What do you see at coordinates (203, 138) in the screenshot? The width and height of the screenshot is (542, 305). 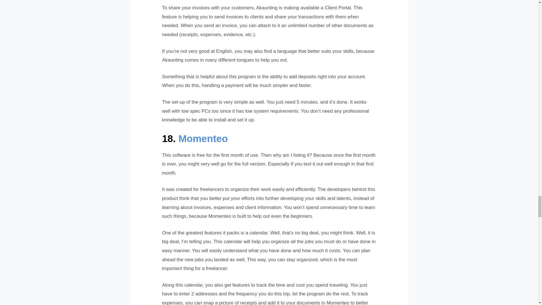 I see `Momenteo` at bounding box center [203, 138].